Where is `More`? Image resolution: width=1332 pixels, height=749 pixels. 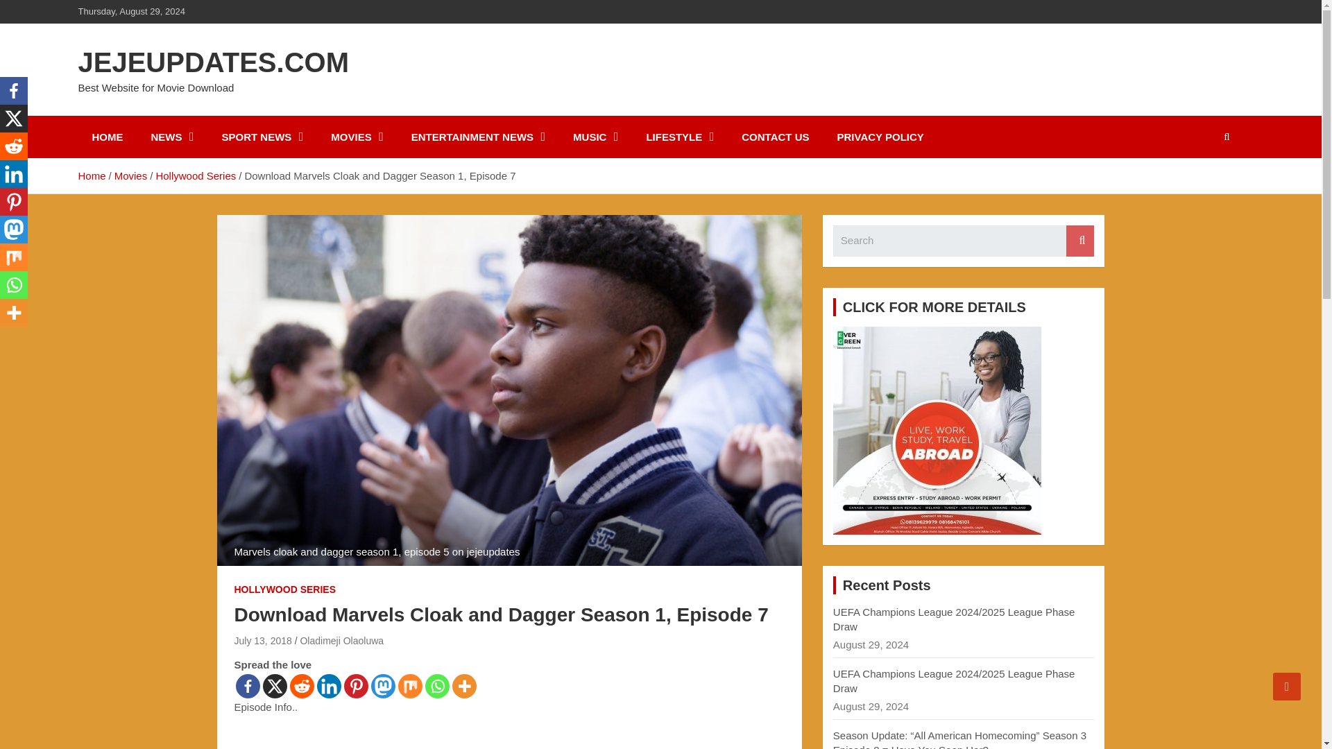
More is located at coordinates (465, 686).